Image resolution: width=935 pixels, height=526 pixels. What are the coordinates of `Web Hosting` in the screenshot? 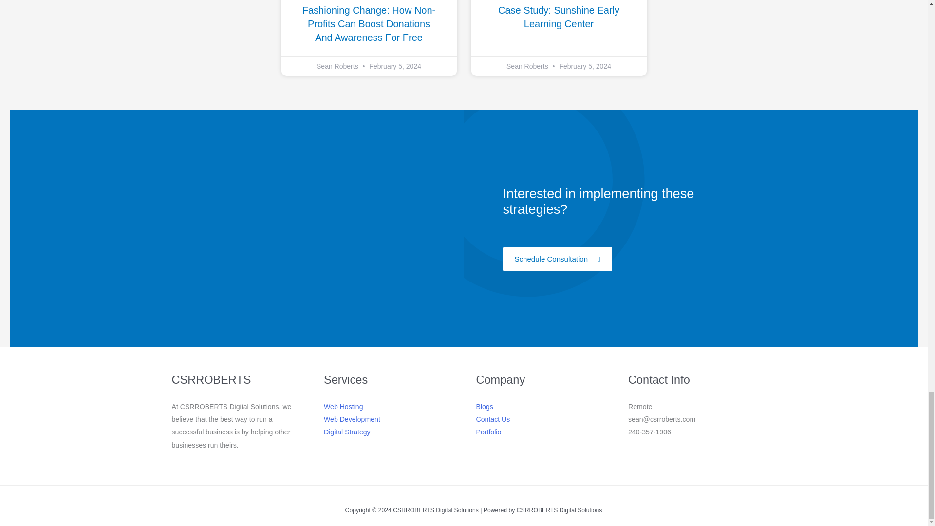 It's located at (343, 407).